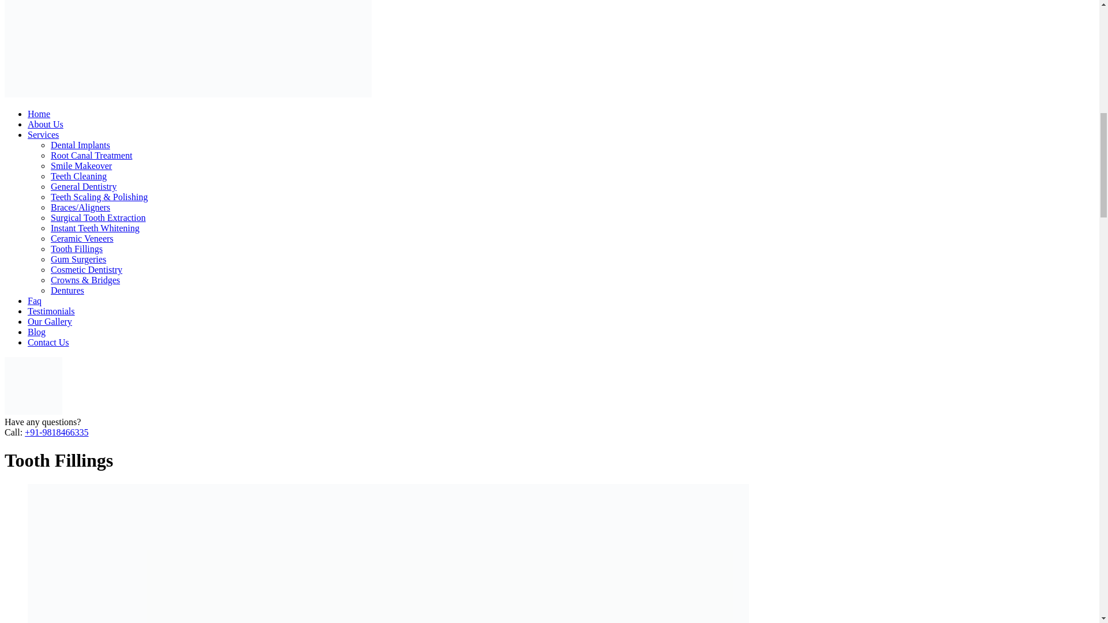 Image resolution: width=1108 pixels, height=623 pixels. I want to click on Instant Teeth Whitening, so click(95, 227).